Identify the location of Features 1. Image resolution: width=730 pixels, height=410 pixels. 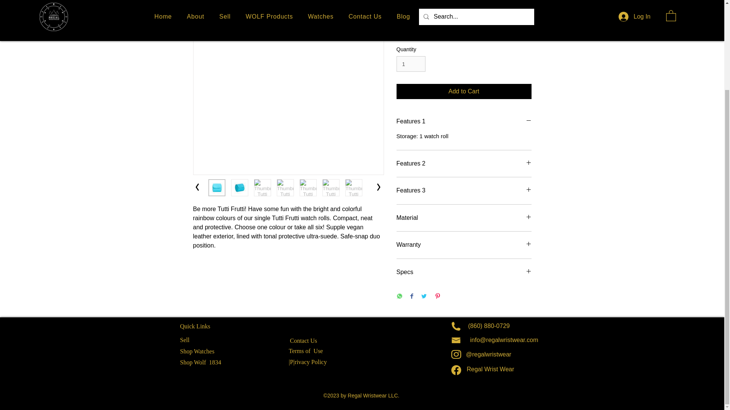
(464, 121).